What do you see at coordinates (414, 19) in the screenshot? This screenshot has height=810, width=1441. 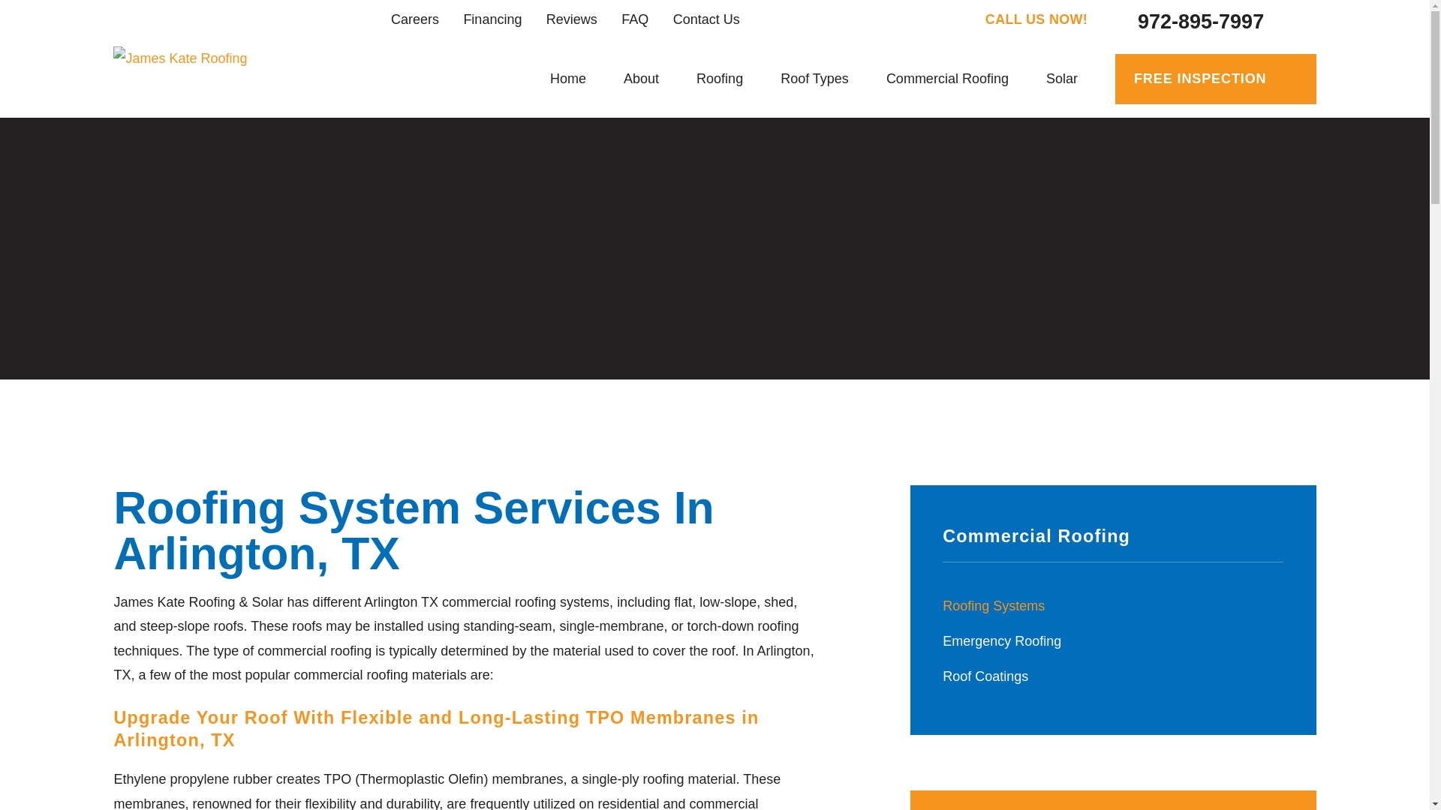 I see `Careers` at bounding box center [414, 19].